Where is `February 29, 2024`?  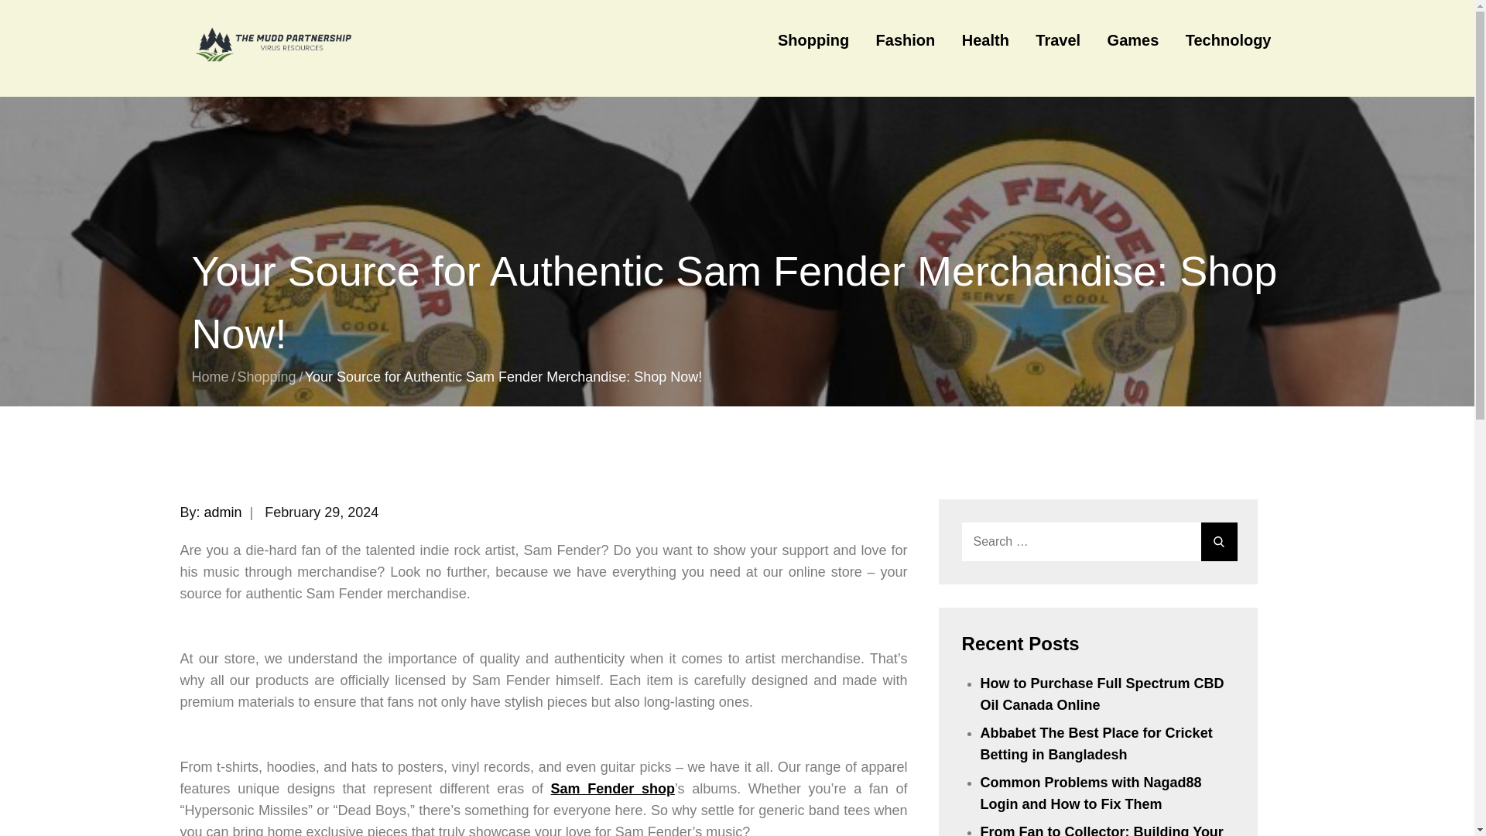 February 29, 2024 is located at coordinates (321, 512).